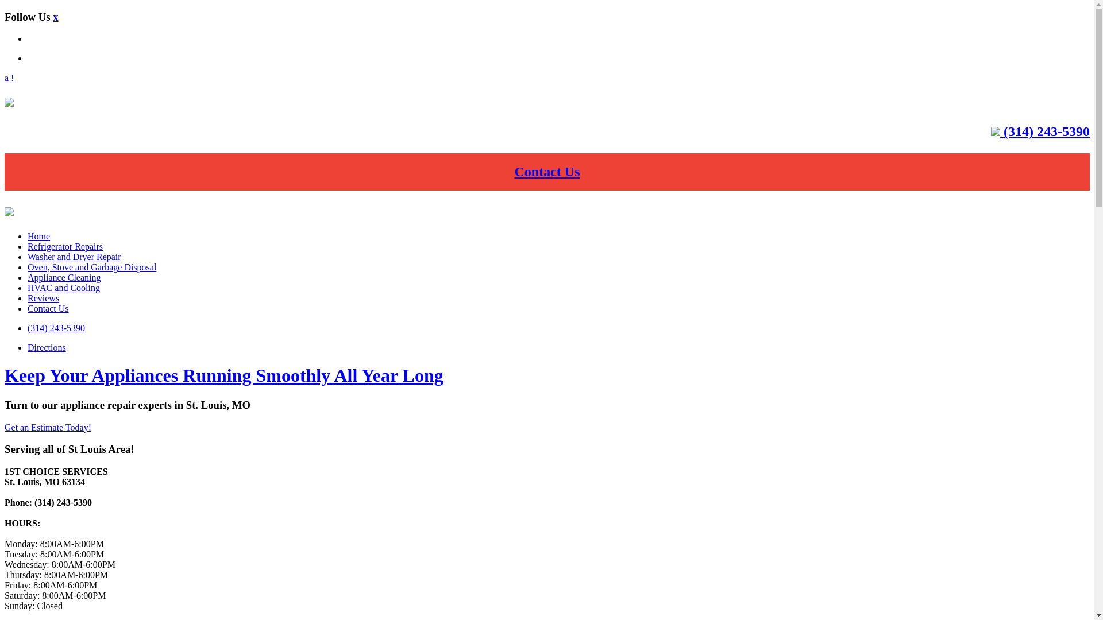  I want to click on x, so click(55, 17).